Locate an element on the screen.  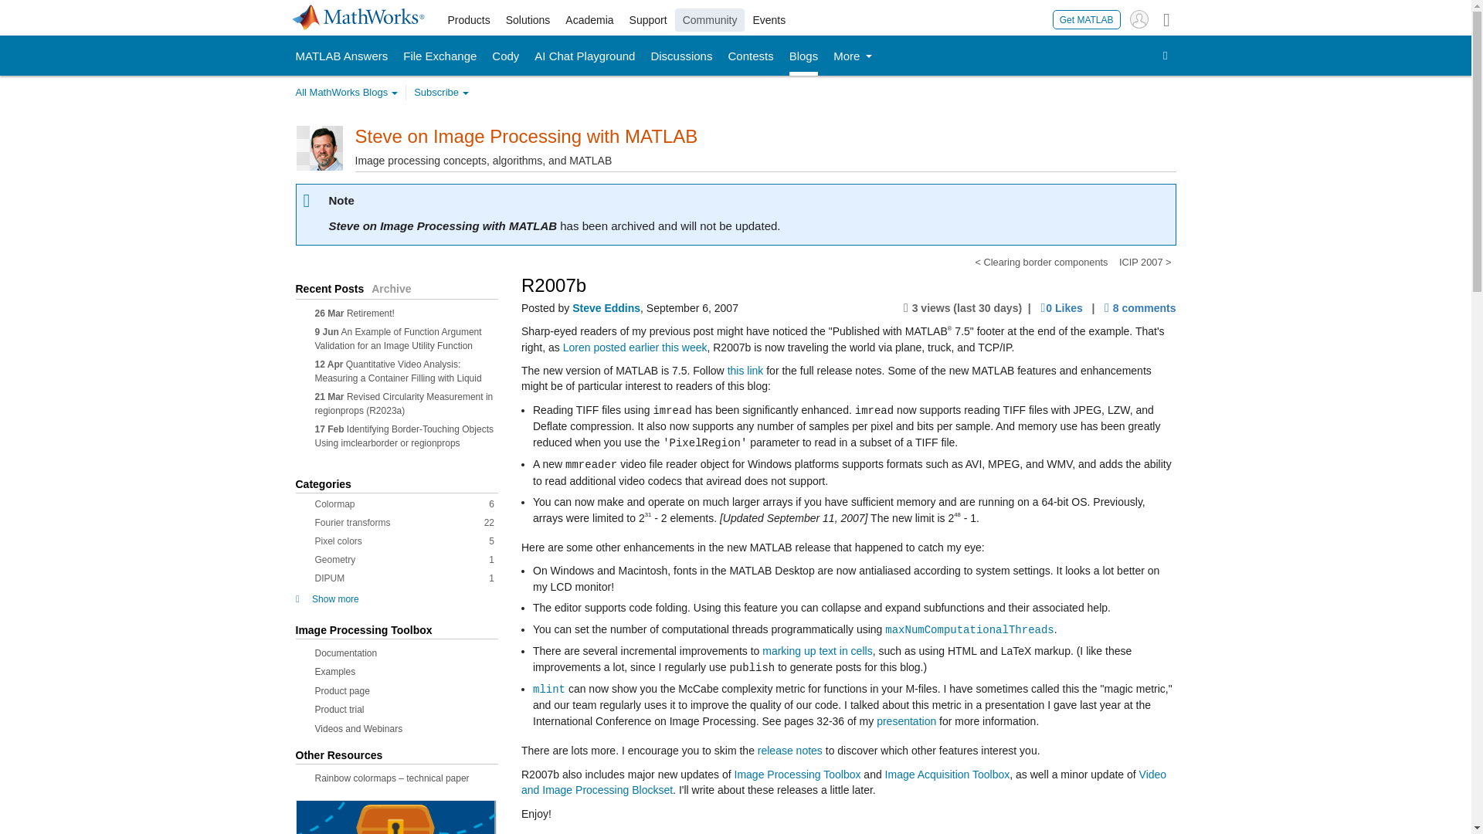
Solutions is located at coordinates (528, 20).